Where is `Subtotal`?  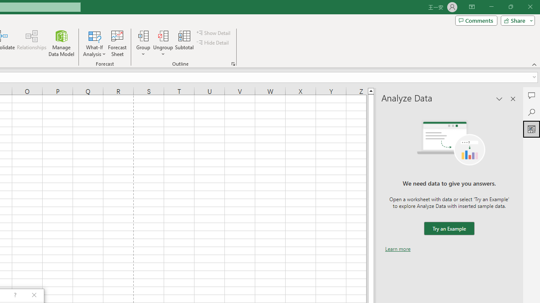
Subtotal is located at coordinates (185, 43).